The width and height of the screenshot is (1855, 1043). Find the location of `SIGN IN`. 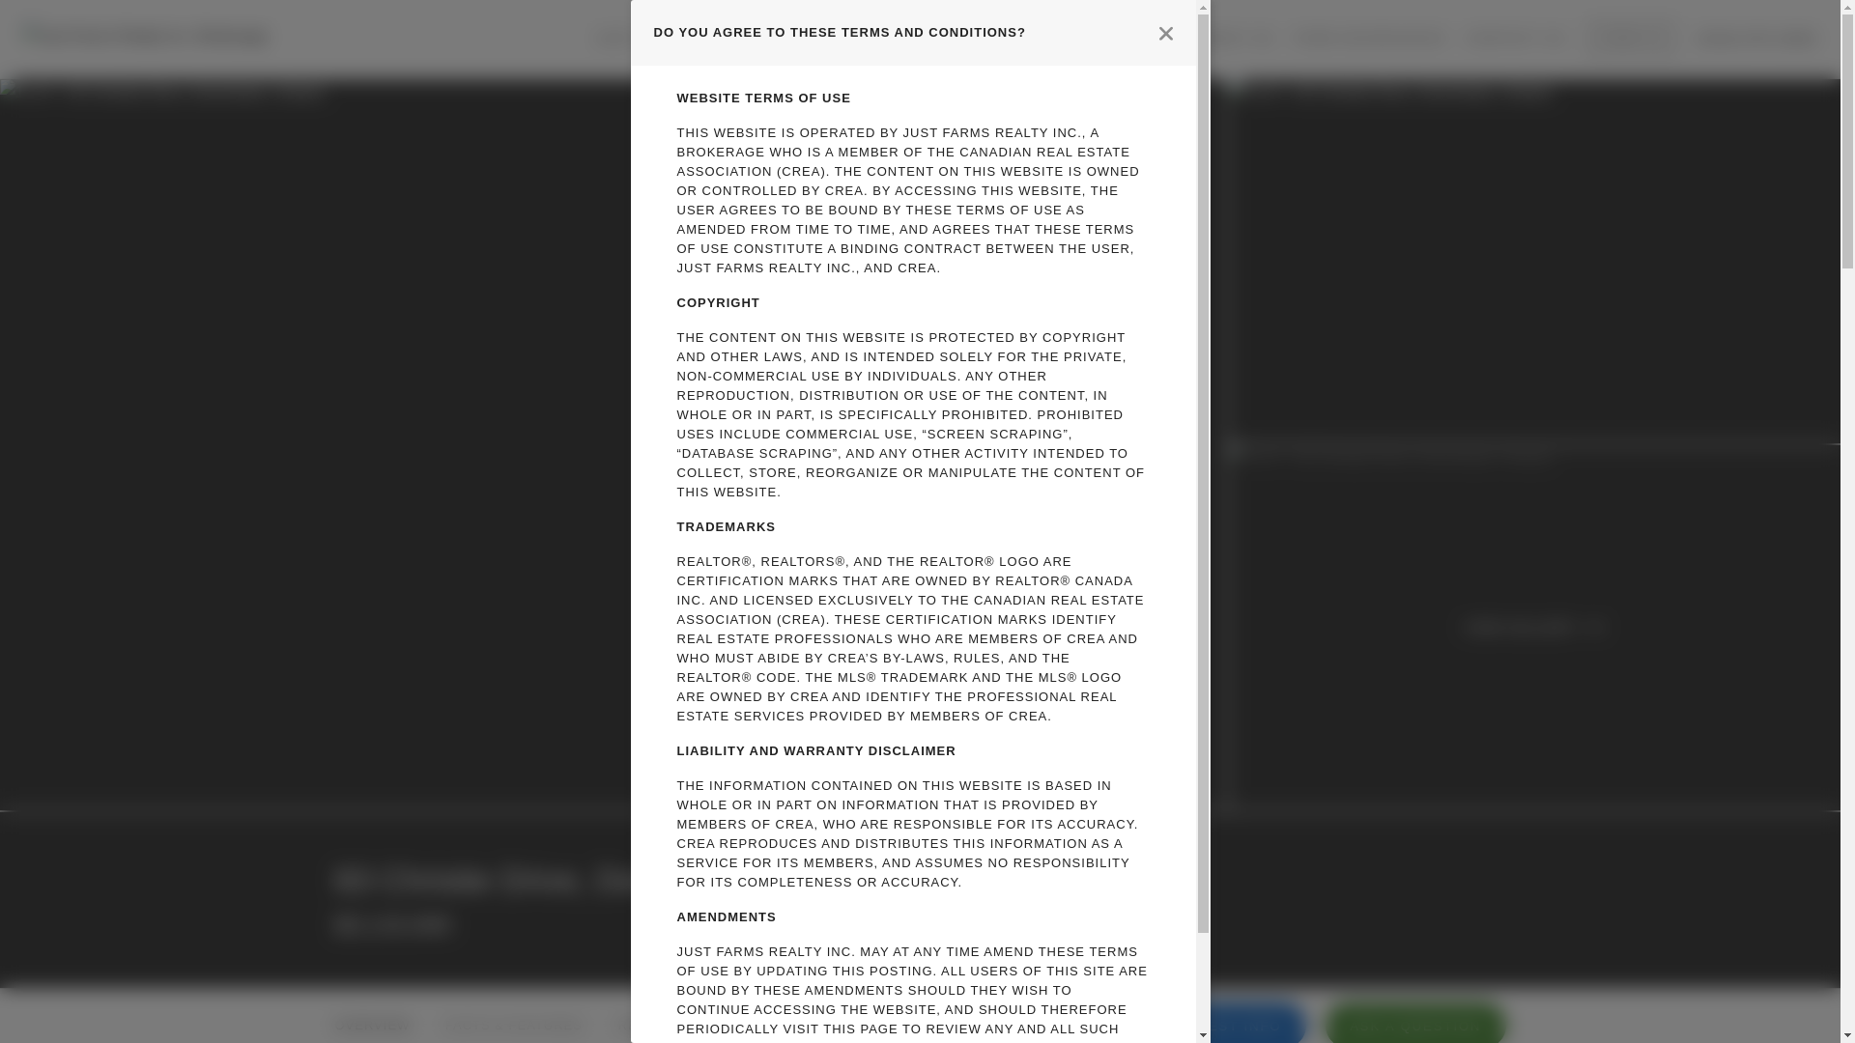

SIGN IN is located at coordinates (1632, 39).